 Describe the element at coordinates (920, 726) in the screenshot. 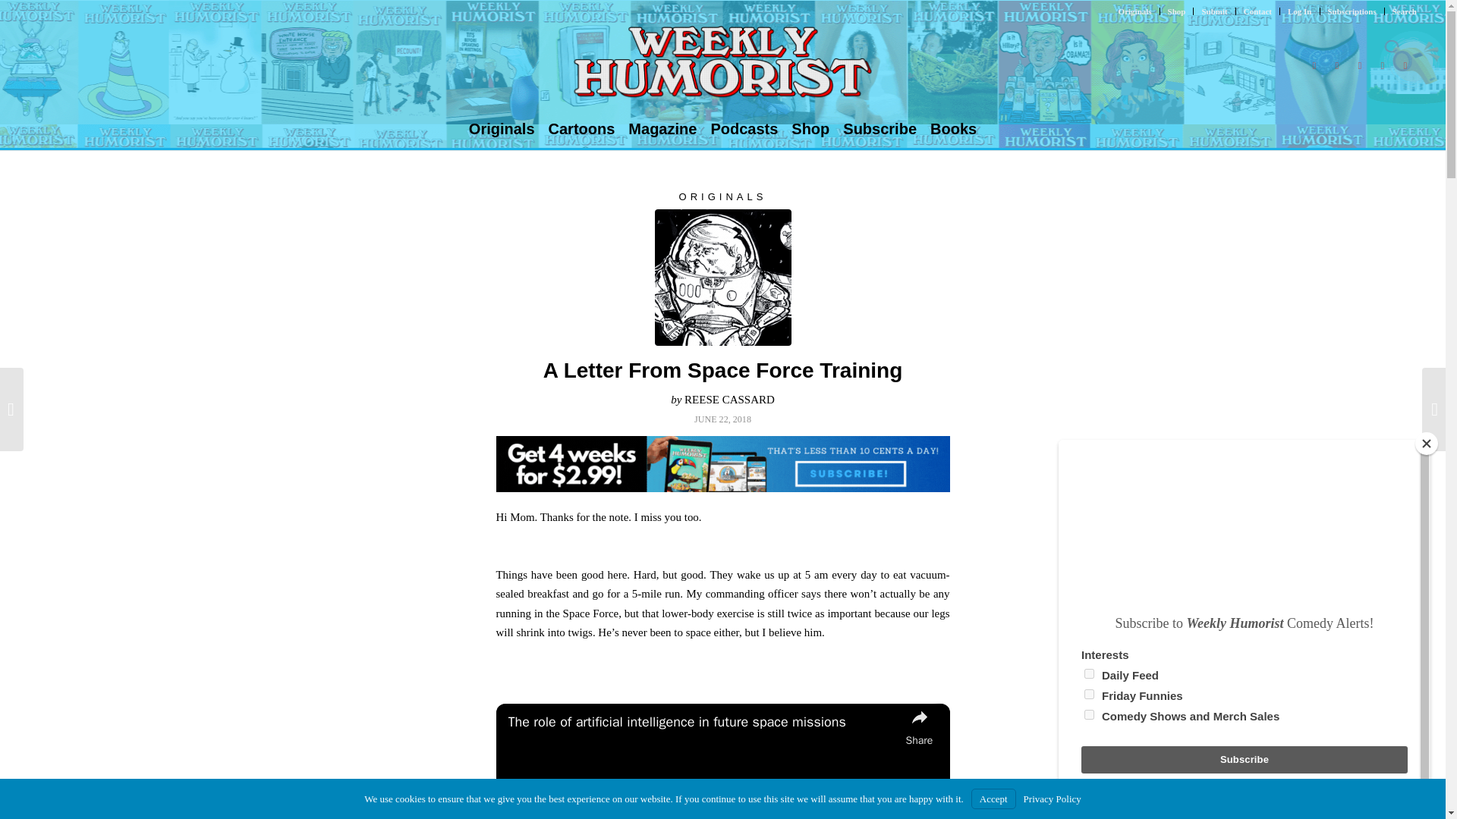

I see `Share` at that location.